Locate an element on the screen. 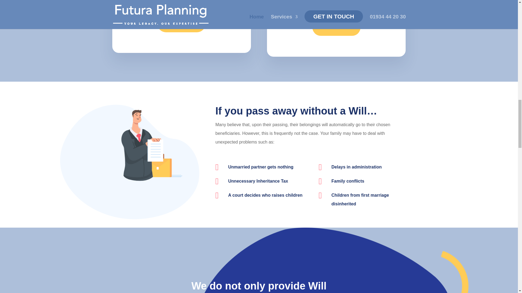 This screenshot has height=293, width=522. Learn More is located at coordinates (182, 24).